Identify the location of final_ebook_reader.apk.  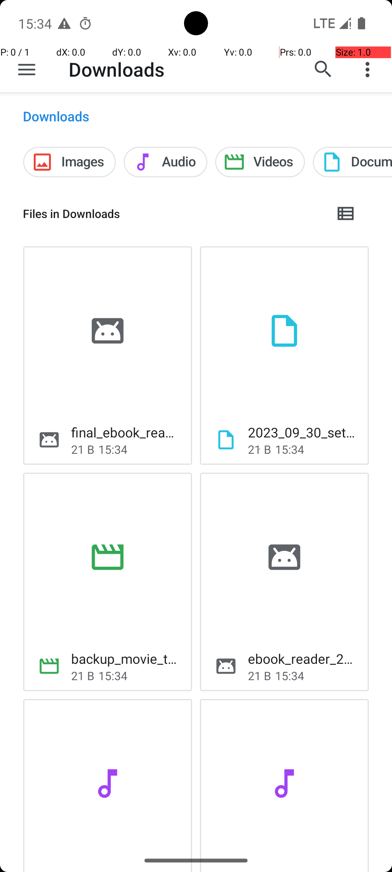
(126, 432).